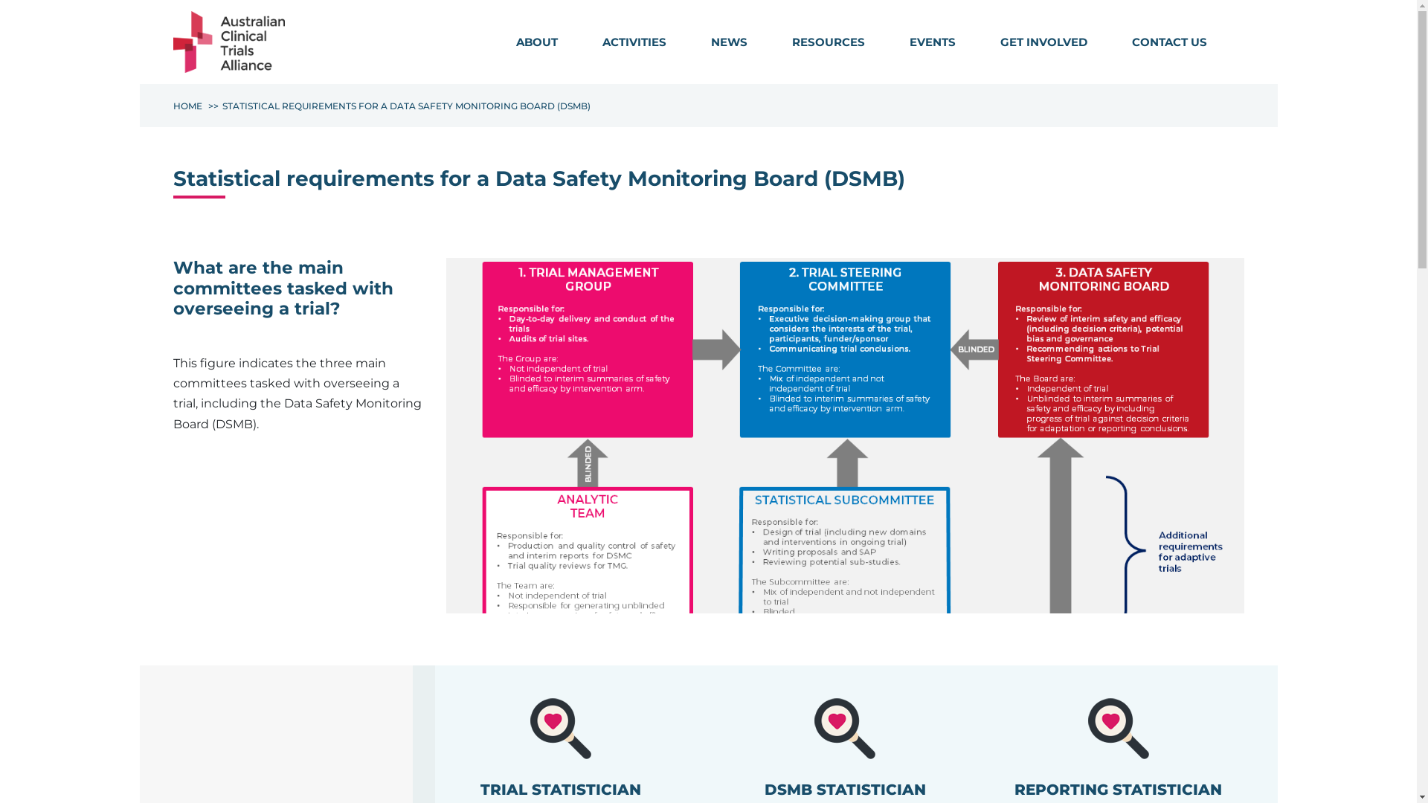  Describe the element at coordinates (187, 106) in the screenshot. I see `HOME` at that location.